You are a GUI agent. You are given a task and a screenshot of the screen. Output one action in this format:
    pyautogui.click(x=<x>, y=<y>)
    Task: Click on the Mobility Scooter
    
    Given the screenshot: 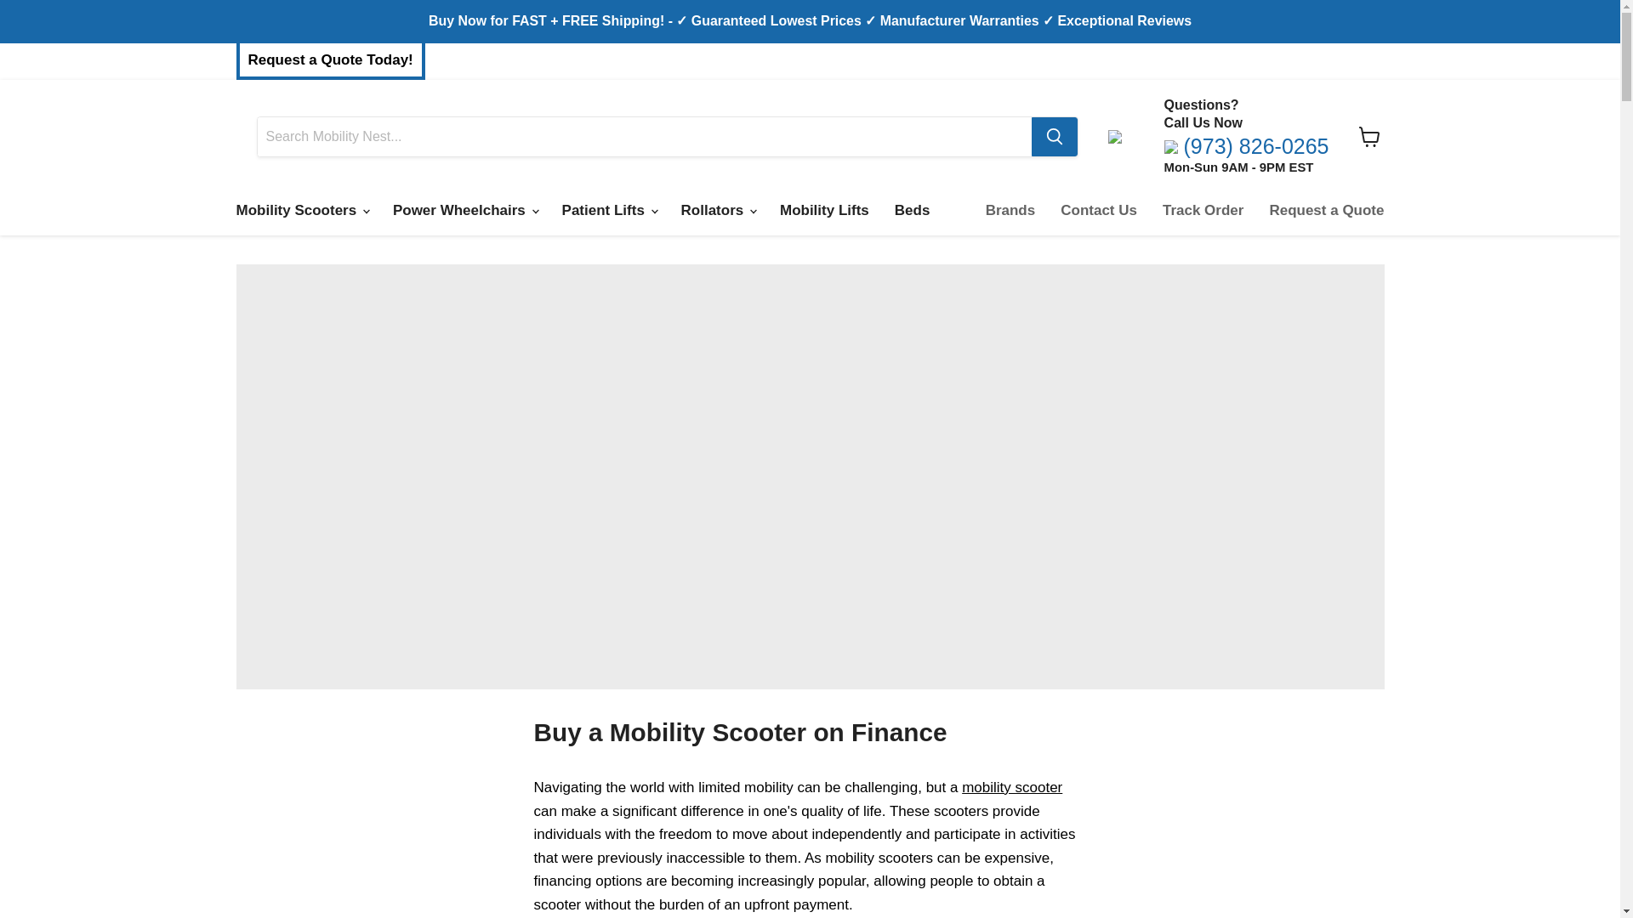 What is the action you would take?
    pyautogui.click(x=1012, y=787)
    